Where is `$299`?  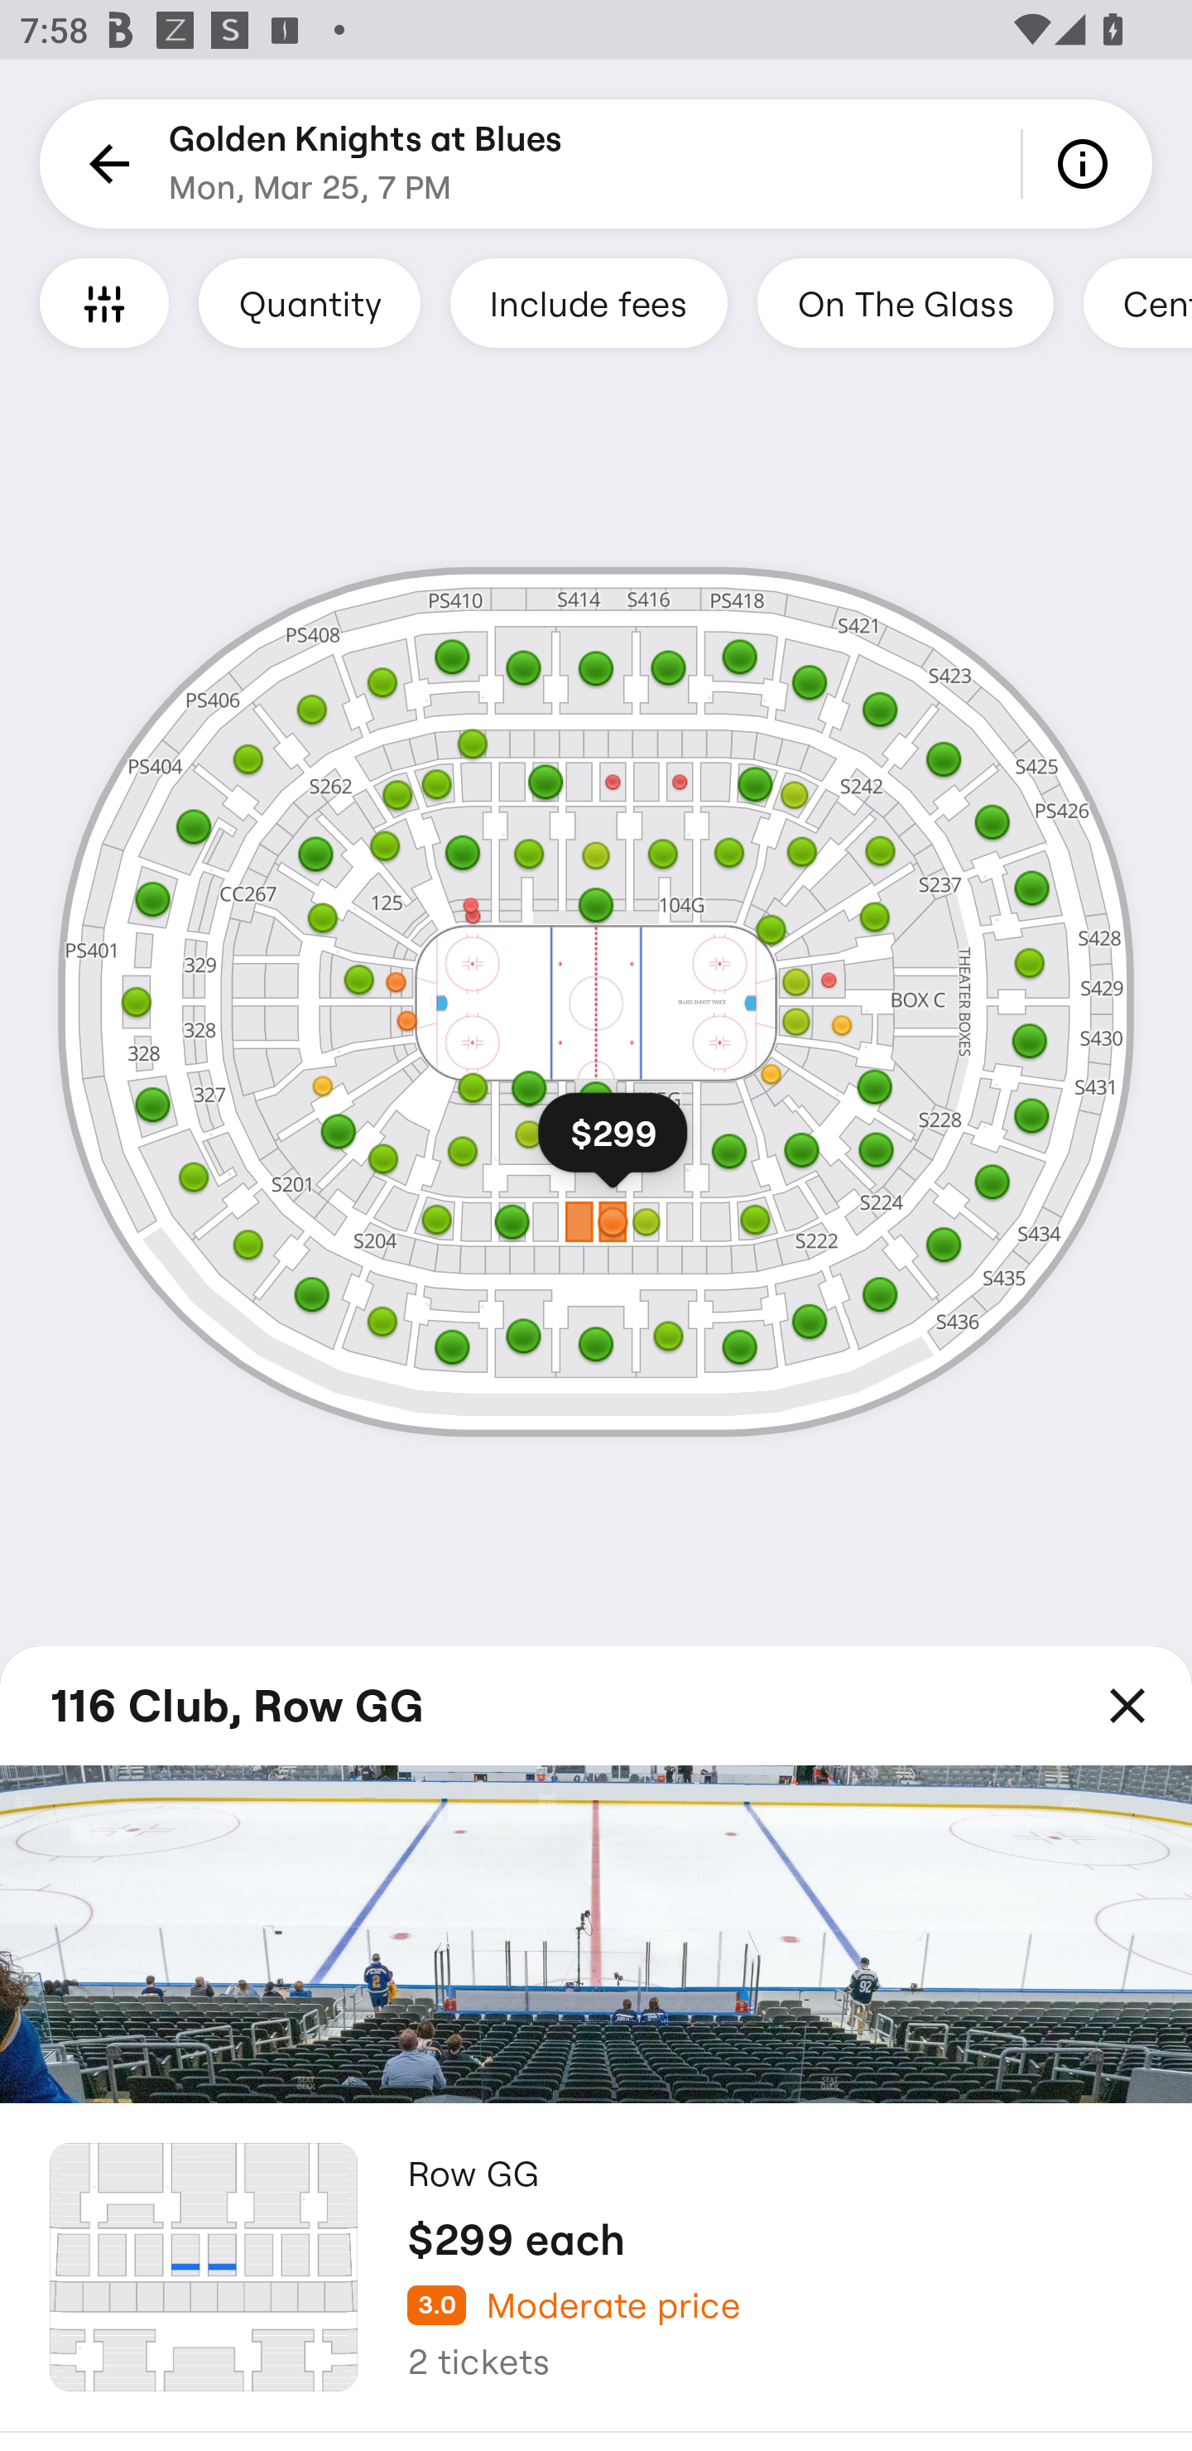
$299 is located at coordinates (613, 1146).